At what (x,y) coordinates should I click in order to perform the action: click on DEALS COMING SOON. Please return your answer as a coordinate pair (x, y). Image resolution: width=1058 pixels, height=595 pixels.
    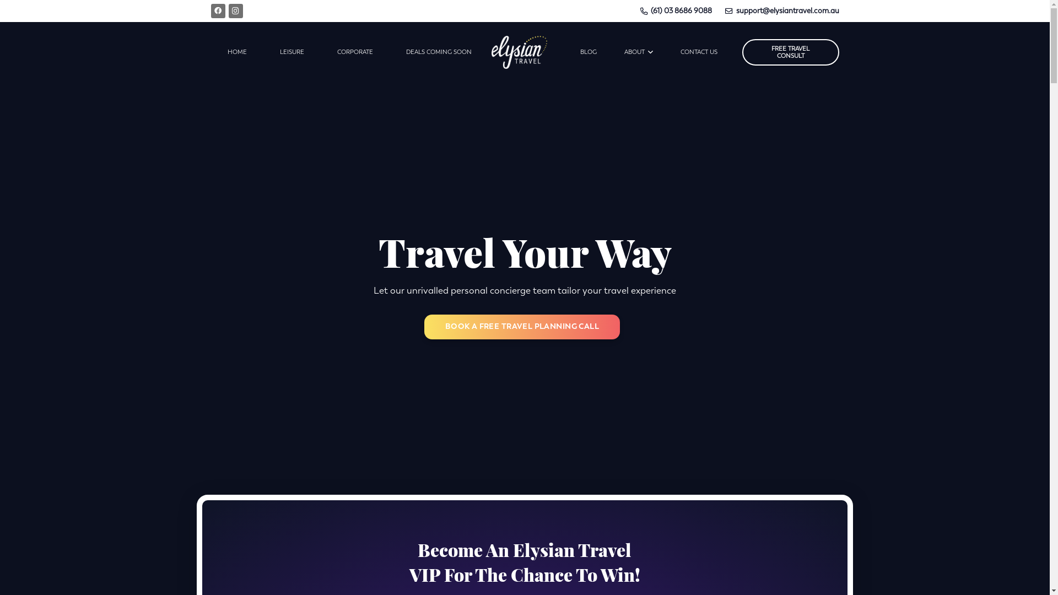
    Looking at the image, I should click on (439, 52).